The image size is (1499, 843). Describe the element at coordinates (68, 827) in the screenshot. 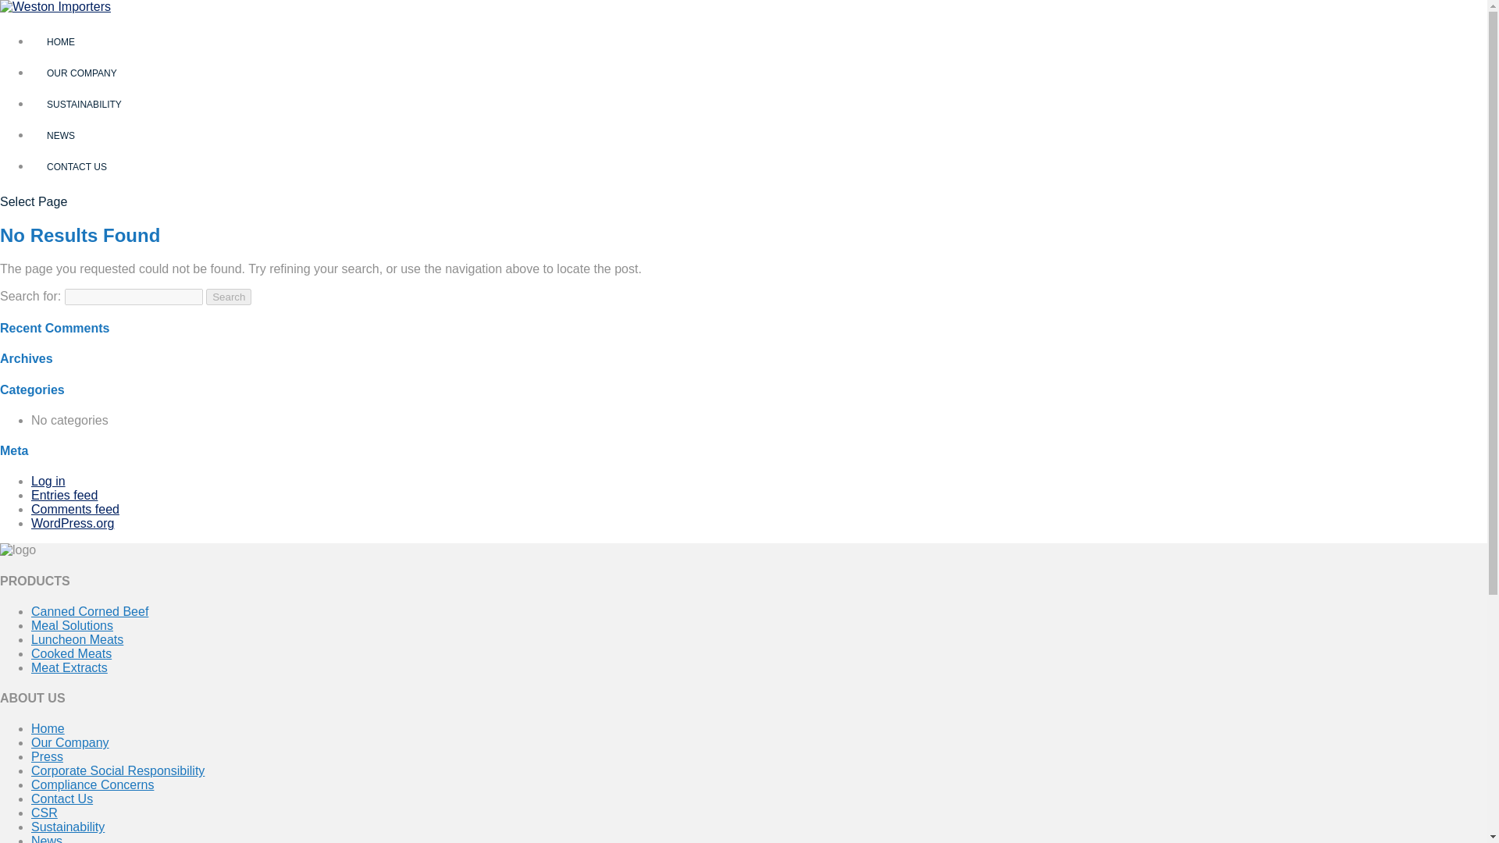

I see `Sustainability` at that location.